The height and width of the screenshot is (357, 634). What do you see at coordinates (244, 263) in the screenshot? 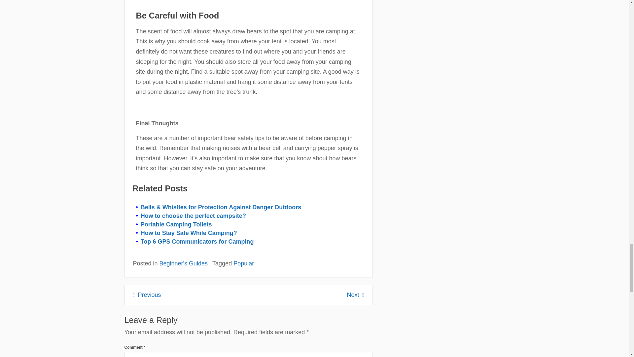
I see `Popular` at bounding box center [244, 263].